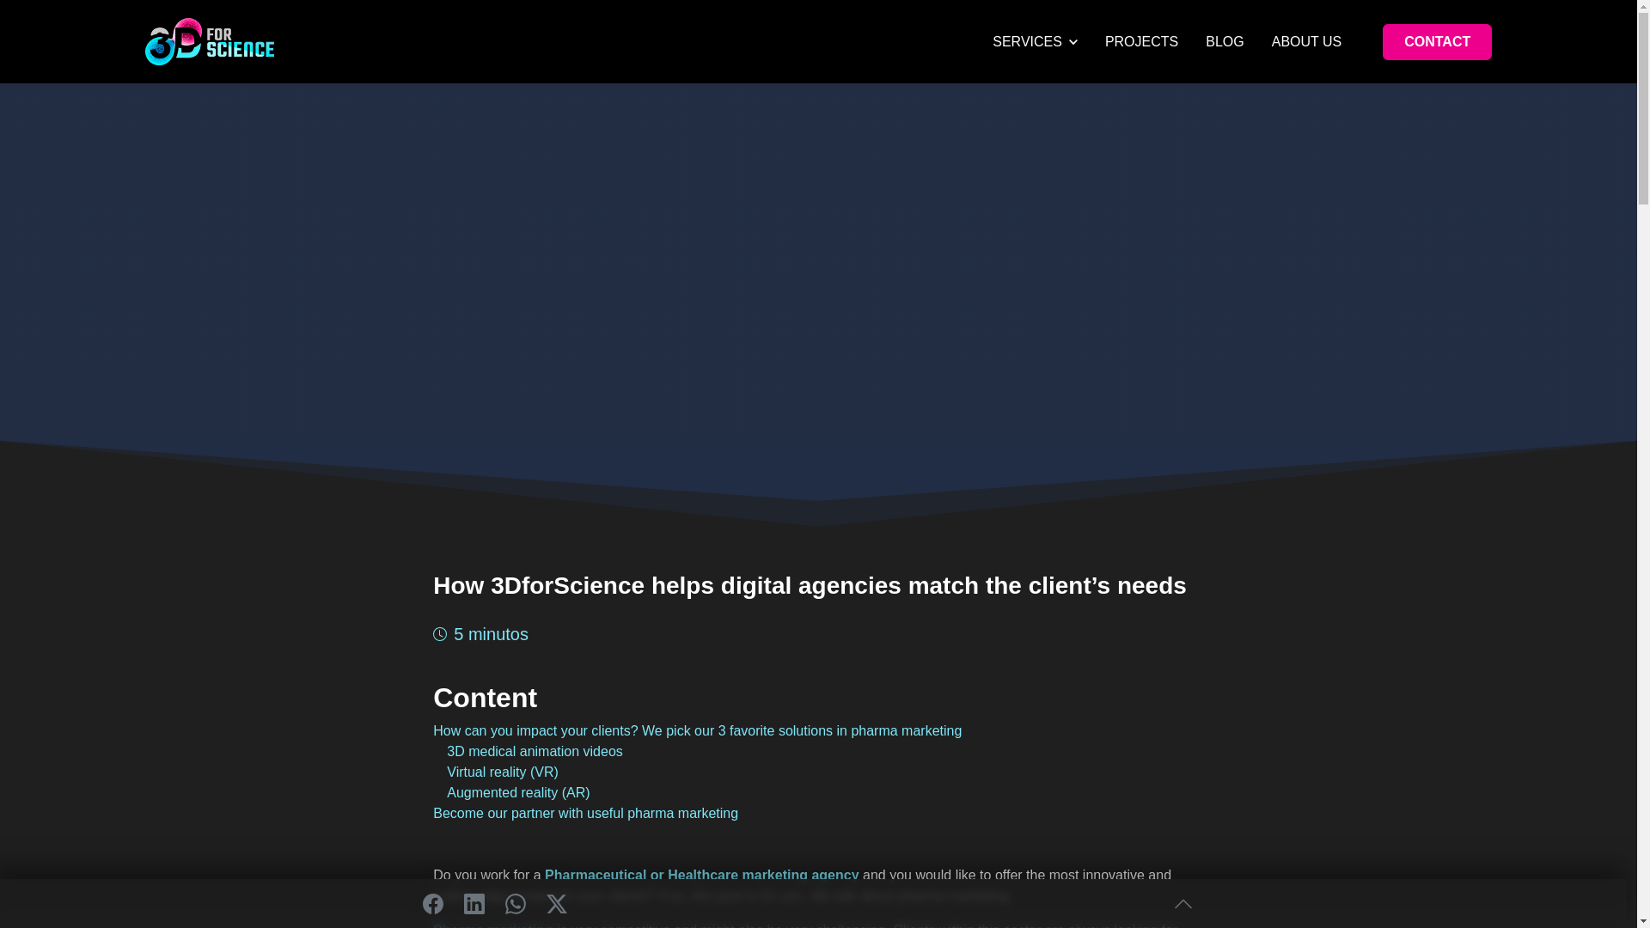 This screenshot has height=928, width=1650. I want to click on PROJECTS, so click(1141, 41).